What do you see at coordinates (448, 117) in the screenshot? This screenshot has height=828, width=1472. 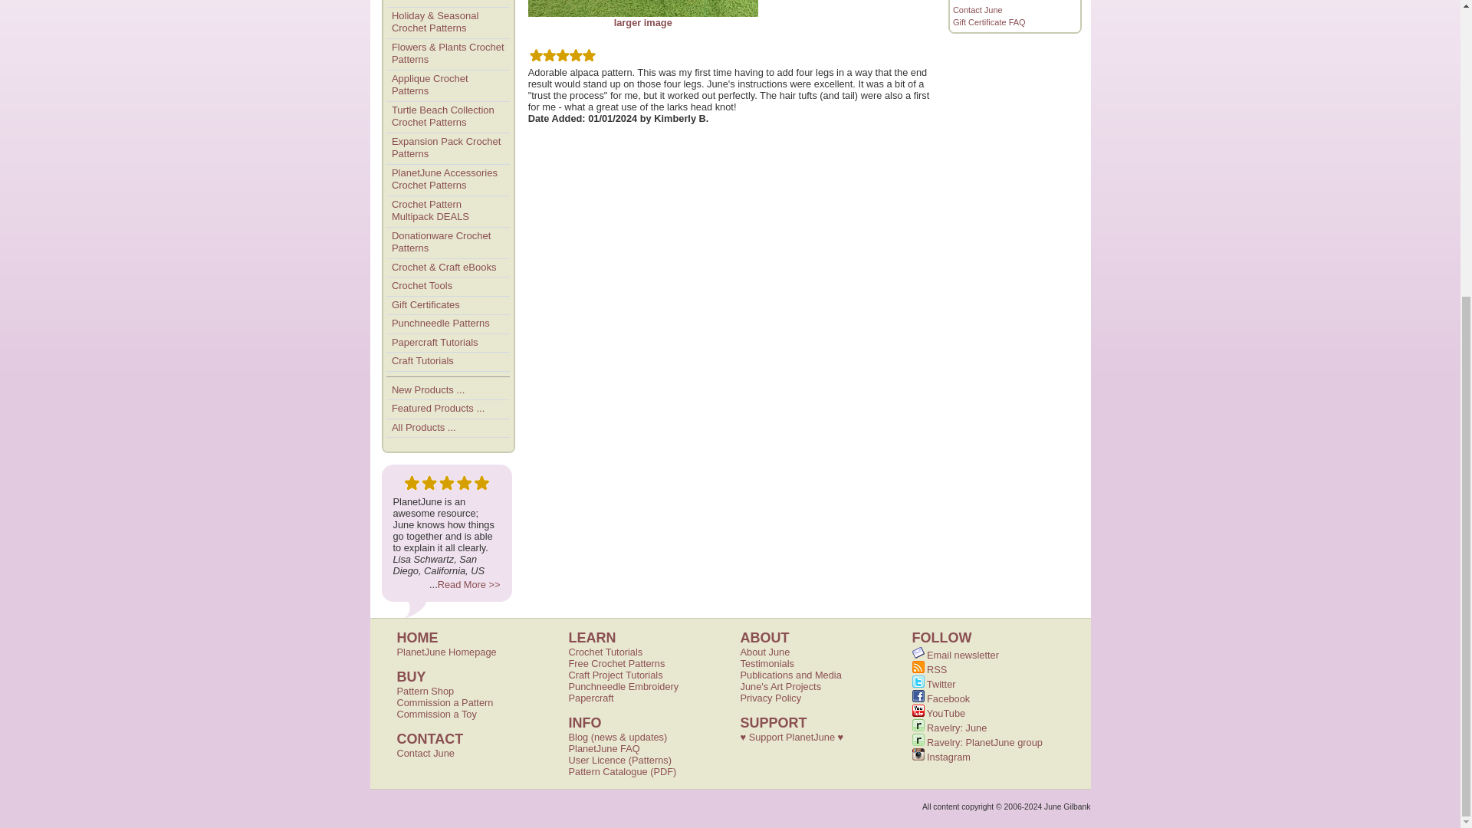 I see `Turtle Beach Collection Crochet Patterns` at bounding box center [448, 117].